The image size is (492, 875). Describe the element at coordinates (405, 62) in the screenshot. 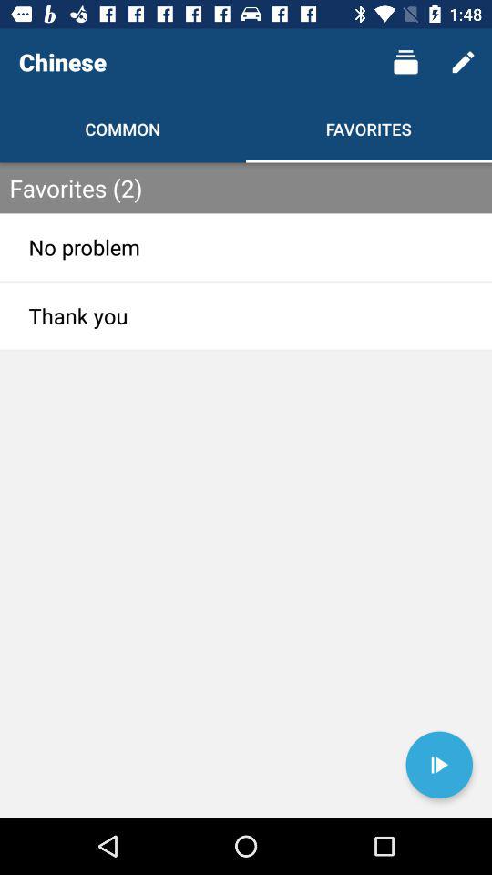

I see `choose item to the right of chinese item` at that location.